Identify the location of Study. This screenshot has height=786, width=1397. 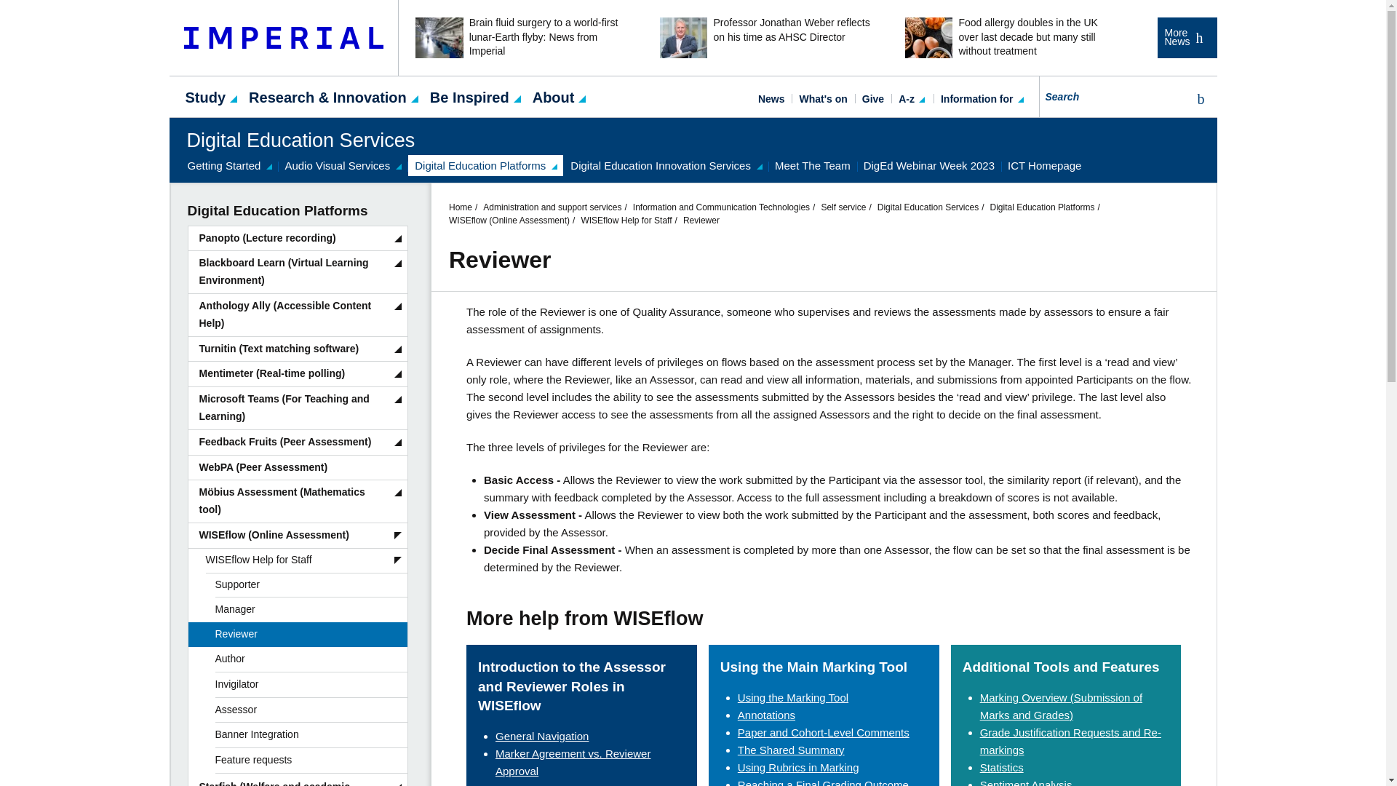
(205, 96).